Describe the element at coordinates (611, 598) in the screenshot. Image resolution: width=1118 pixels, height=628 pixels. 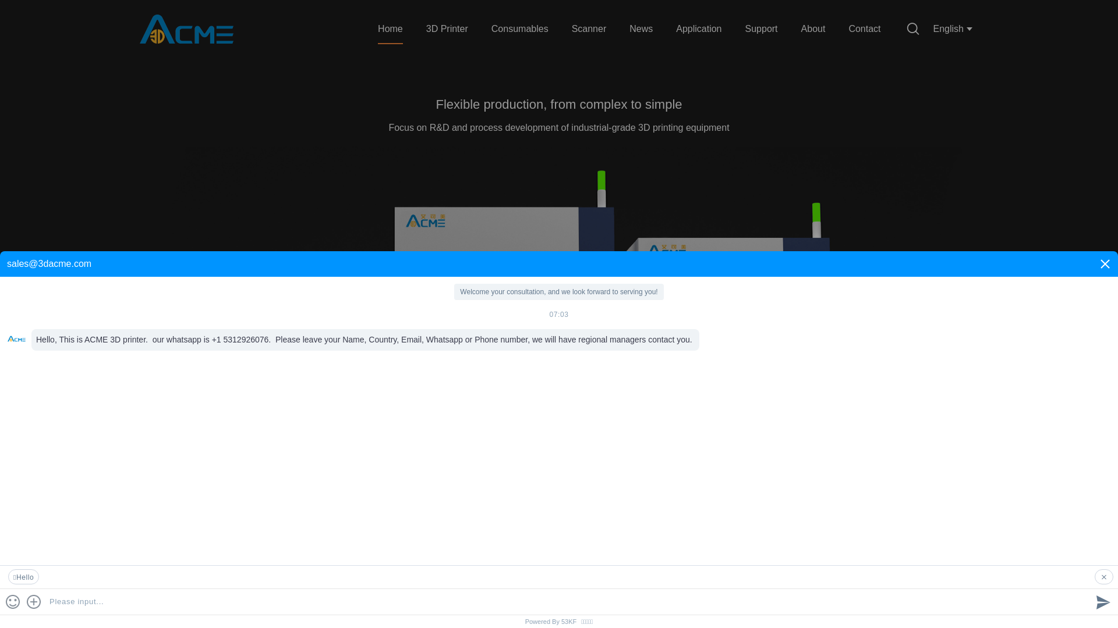
I see `Small Batch Production` at that location.